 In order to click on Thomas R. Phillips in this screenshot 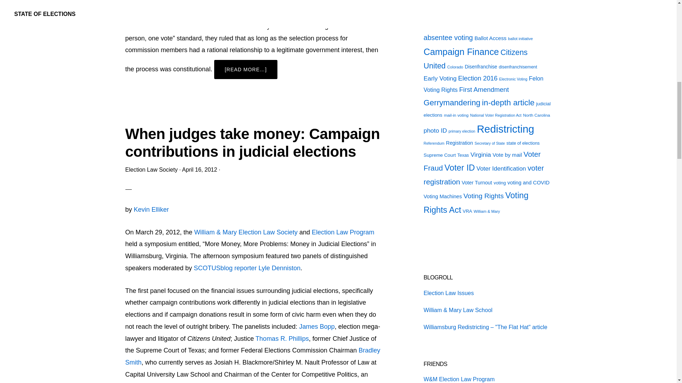, I will do `click(282, 339)`.